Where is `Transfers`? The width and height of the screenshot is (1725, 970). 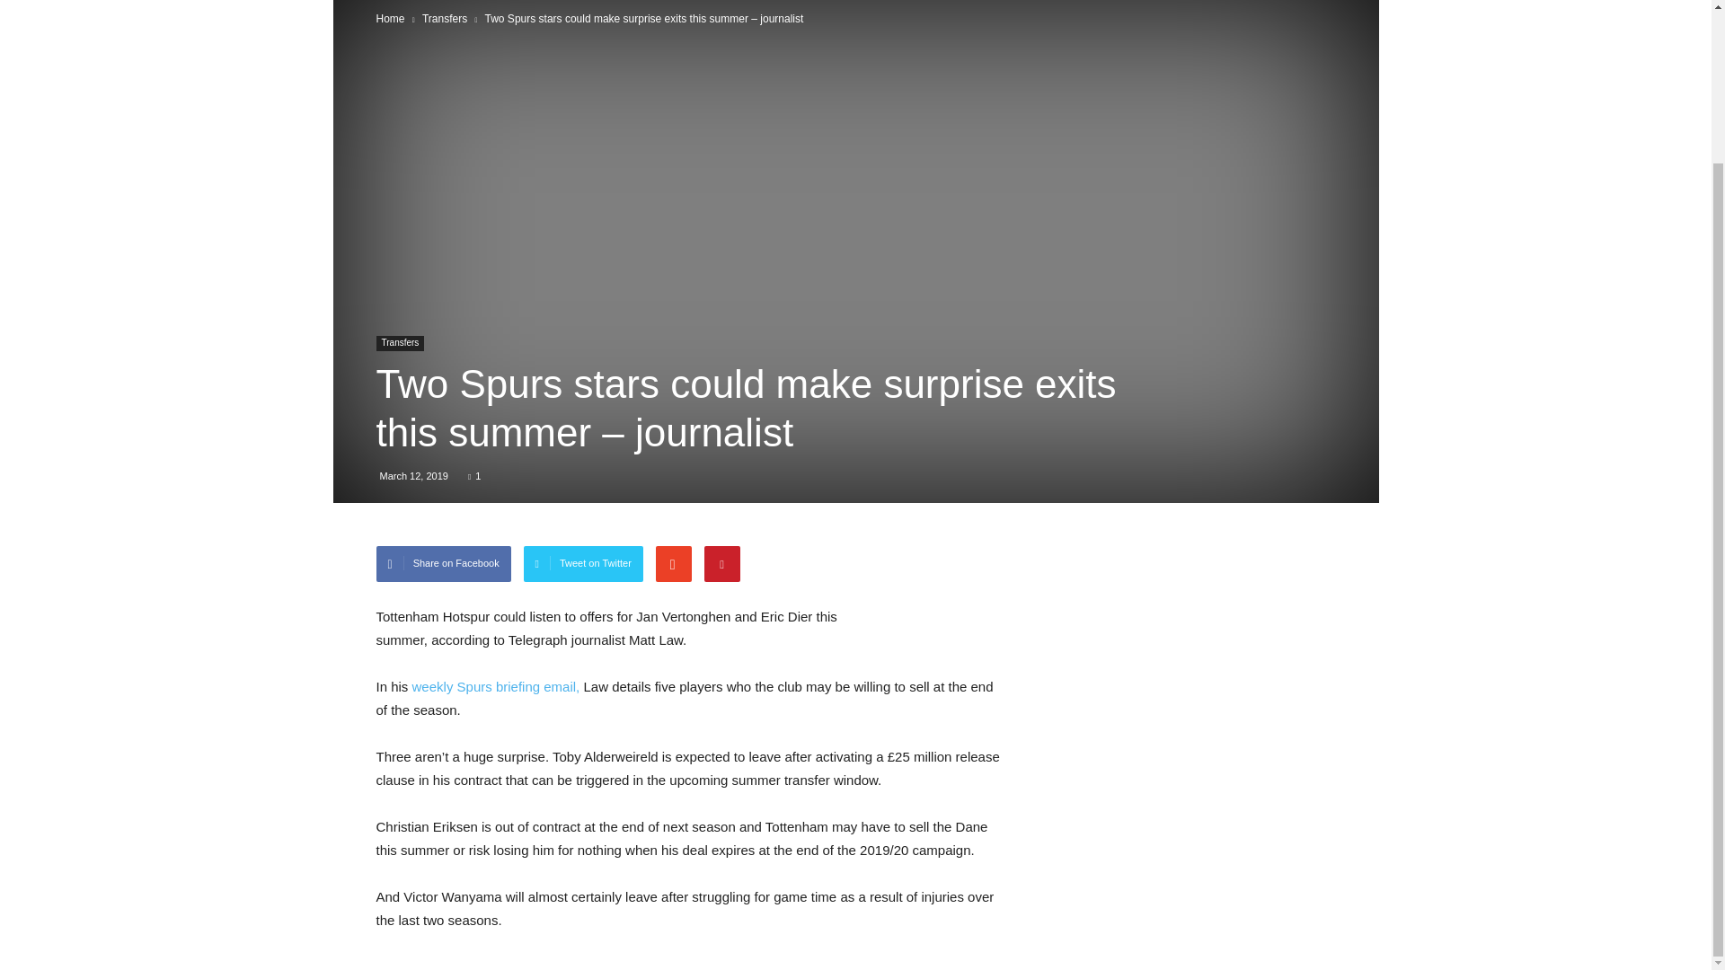 Transfers is located at coordinates (445, 19).